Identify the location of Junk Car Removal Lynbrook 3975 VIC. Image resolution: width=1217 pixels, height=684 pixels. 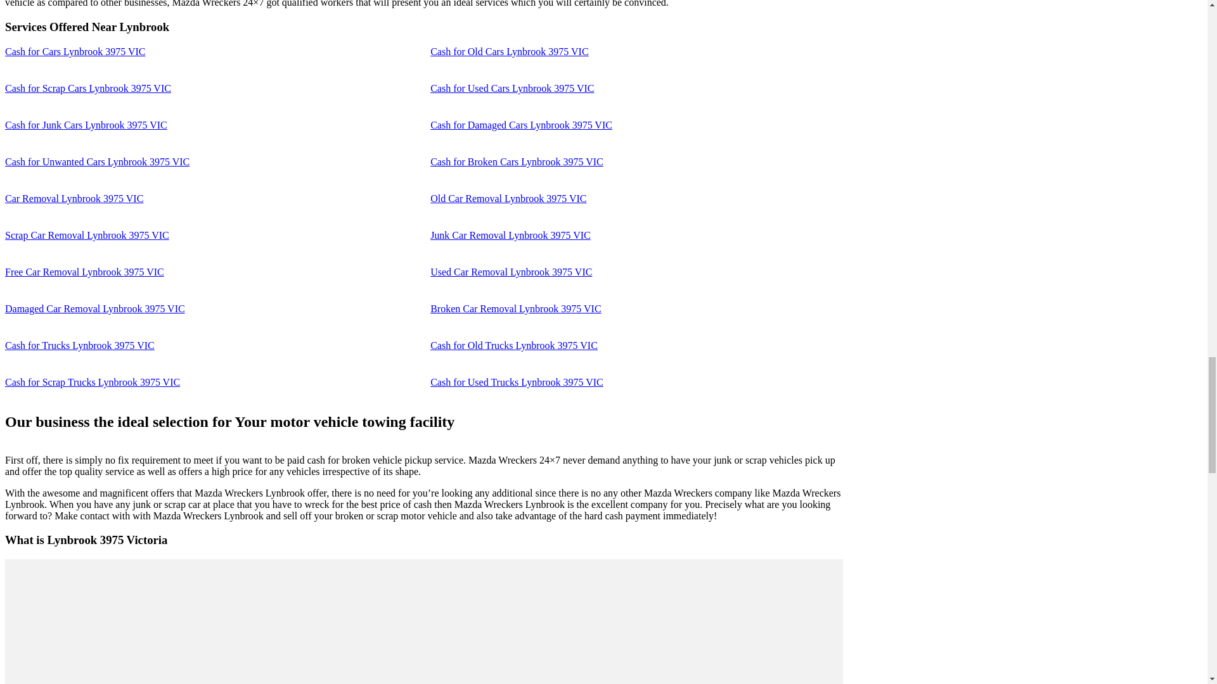
(510, 235).